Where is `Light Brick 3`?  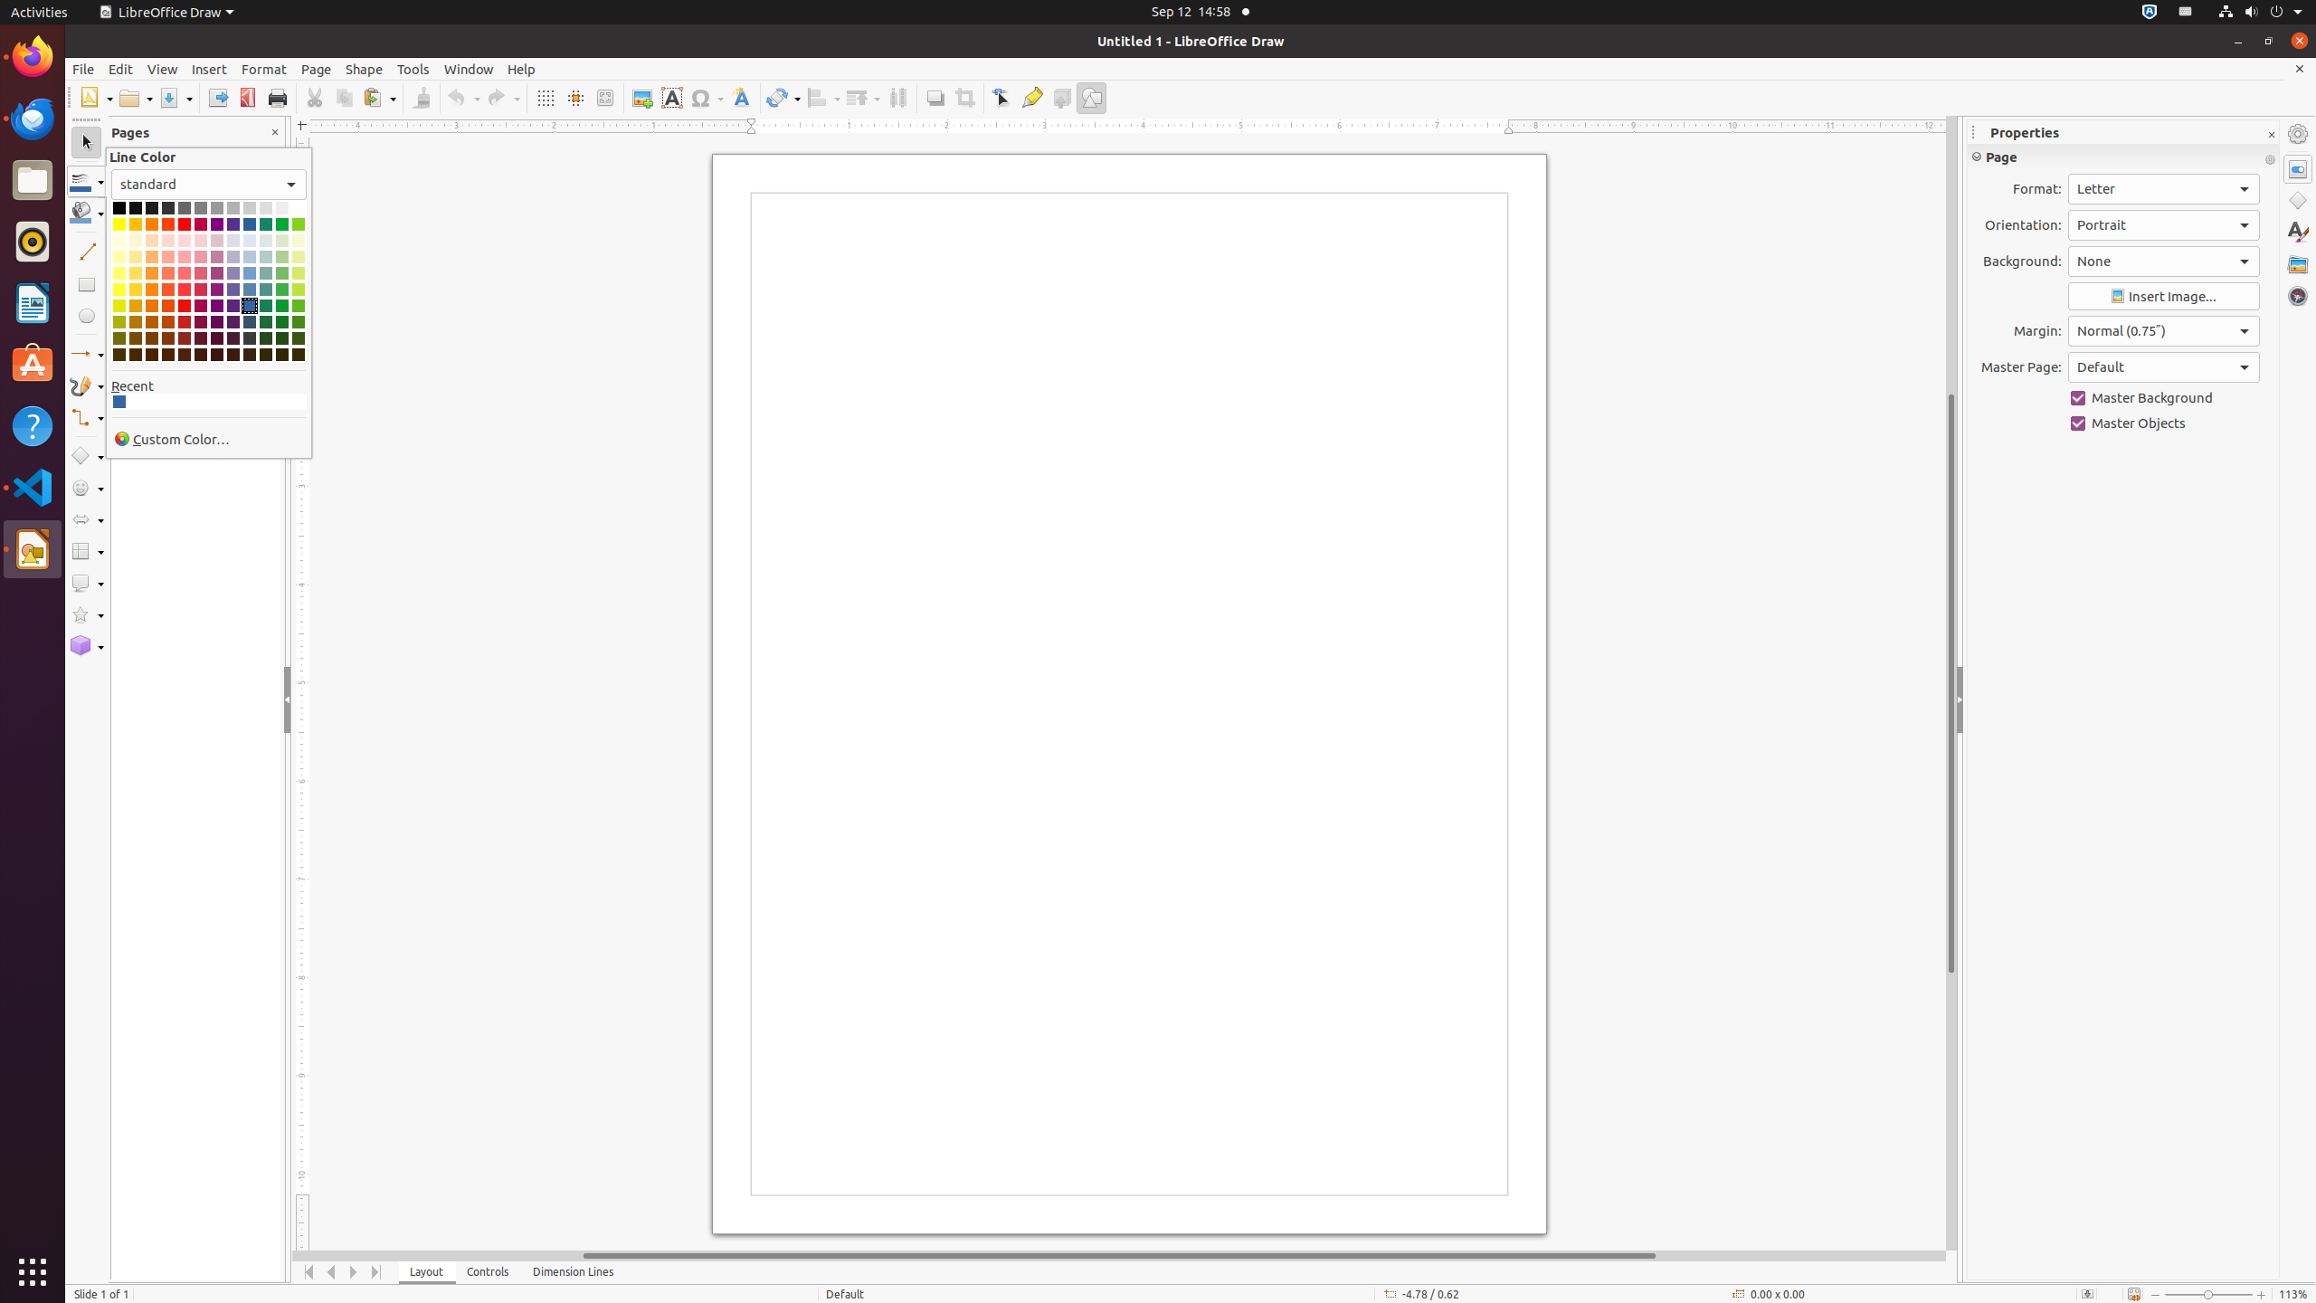
Light Brick 3 is located at coordinates (168, 257).